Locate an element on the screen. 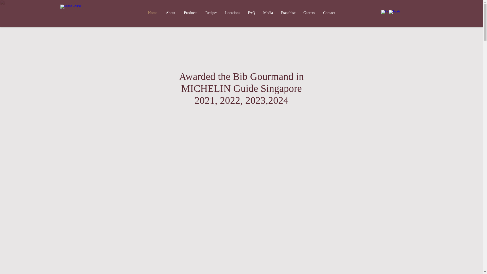 The width and height of the screenshot is (487, 274). About is located at coordinates (170, 13).